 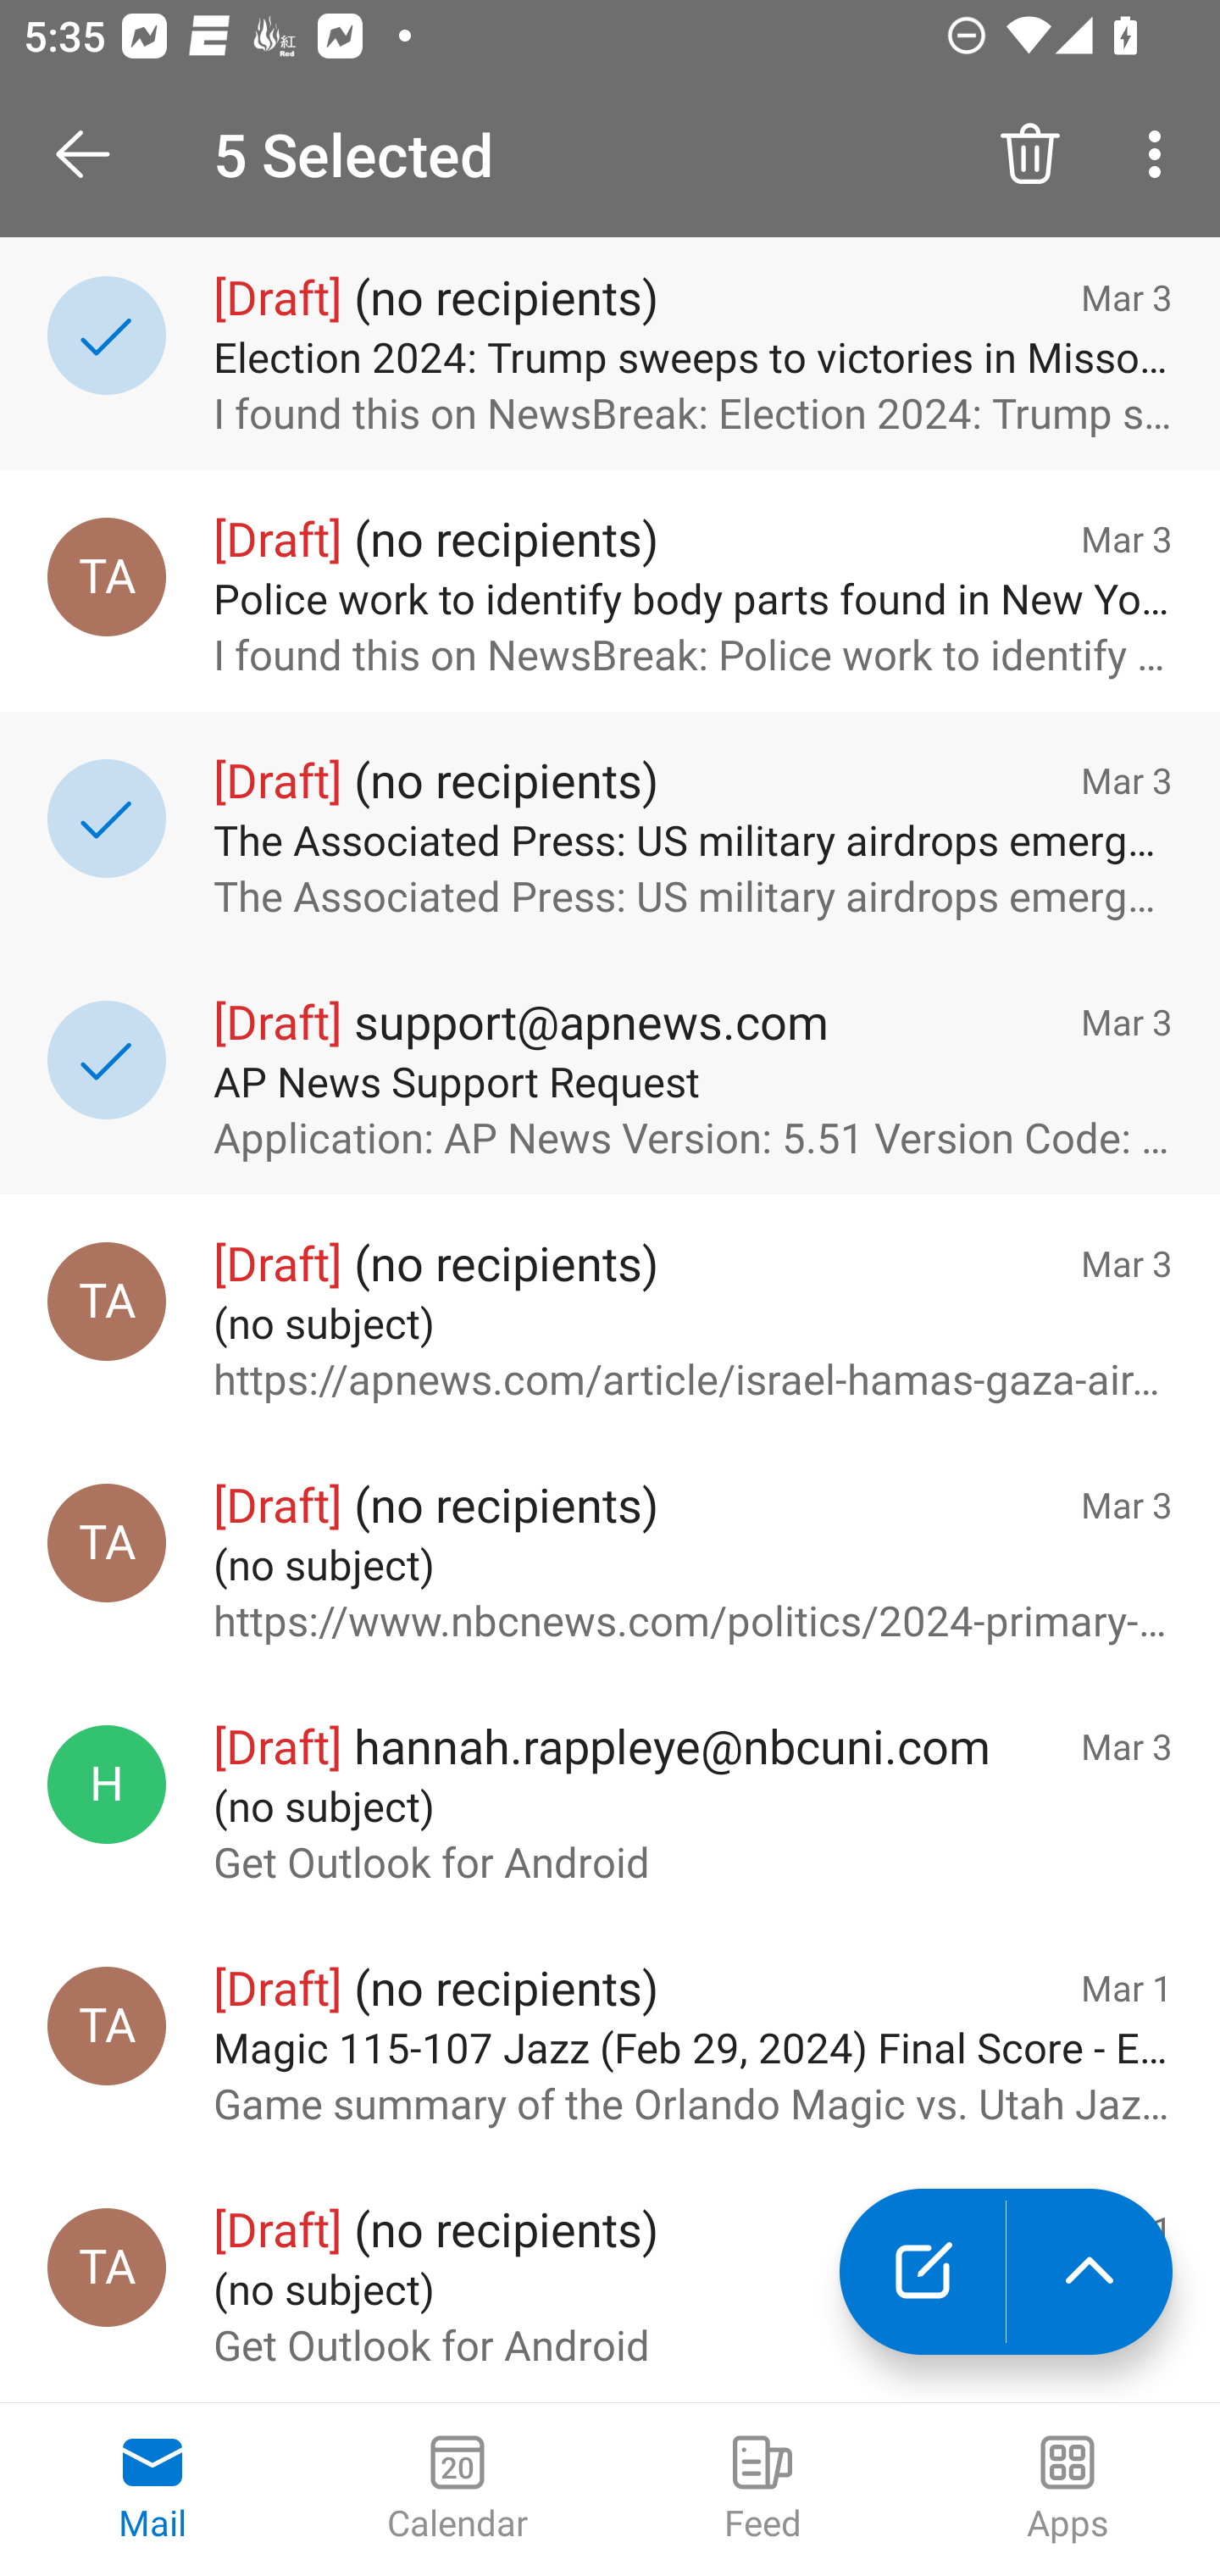 I want to click on hannah.rappleye@nbcuni.com, so click(x=107, y=1785).